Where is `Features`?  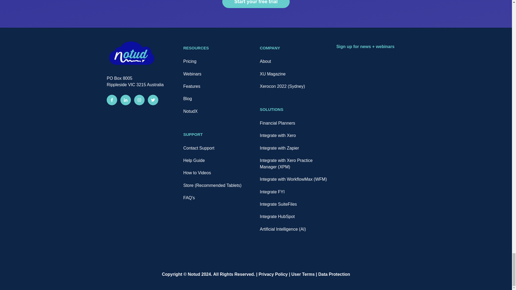
Features is located at coordinates (191, 86).